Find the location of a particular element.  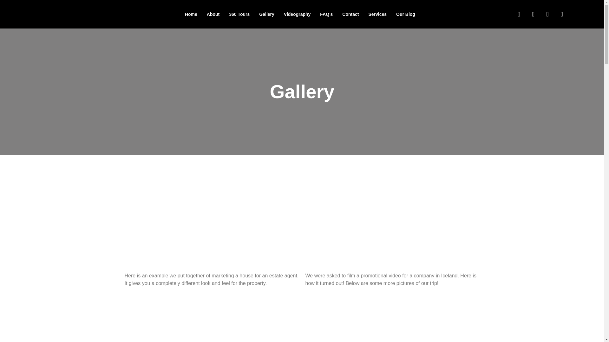

Videography is located at coordinates (297, 14).